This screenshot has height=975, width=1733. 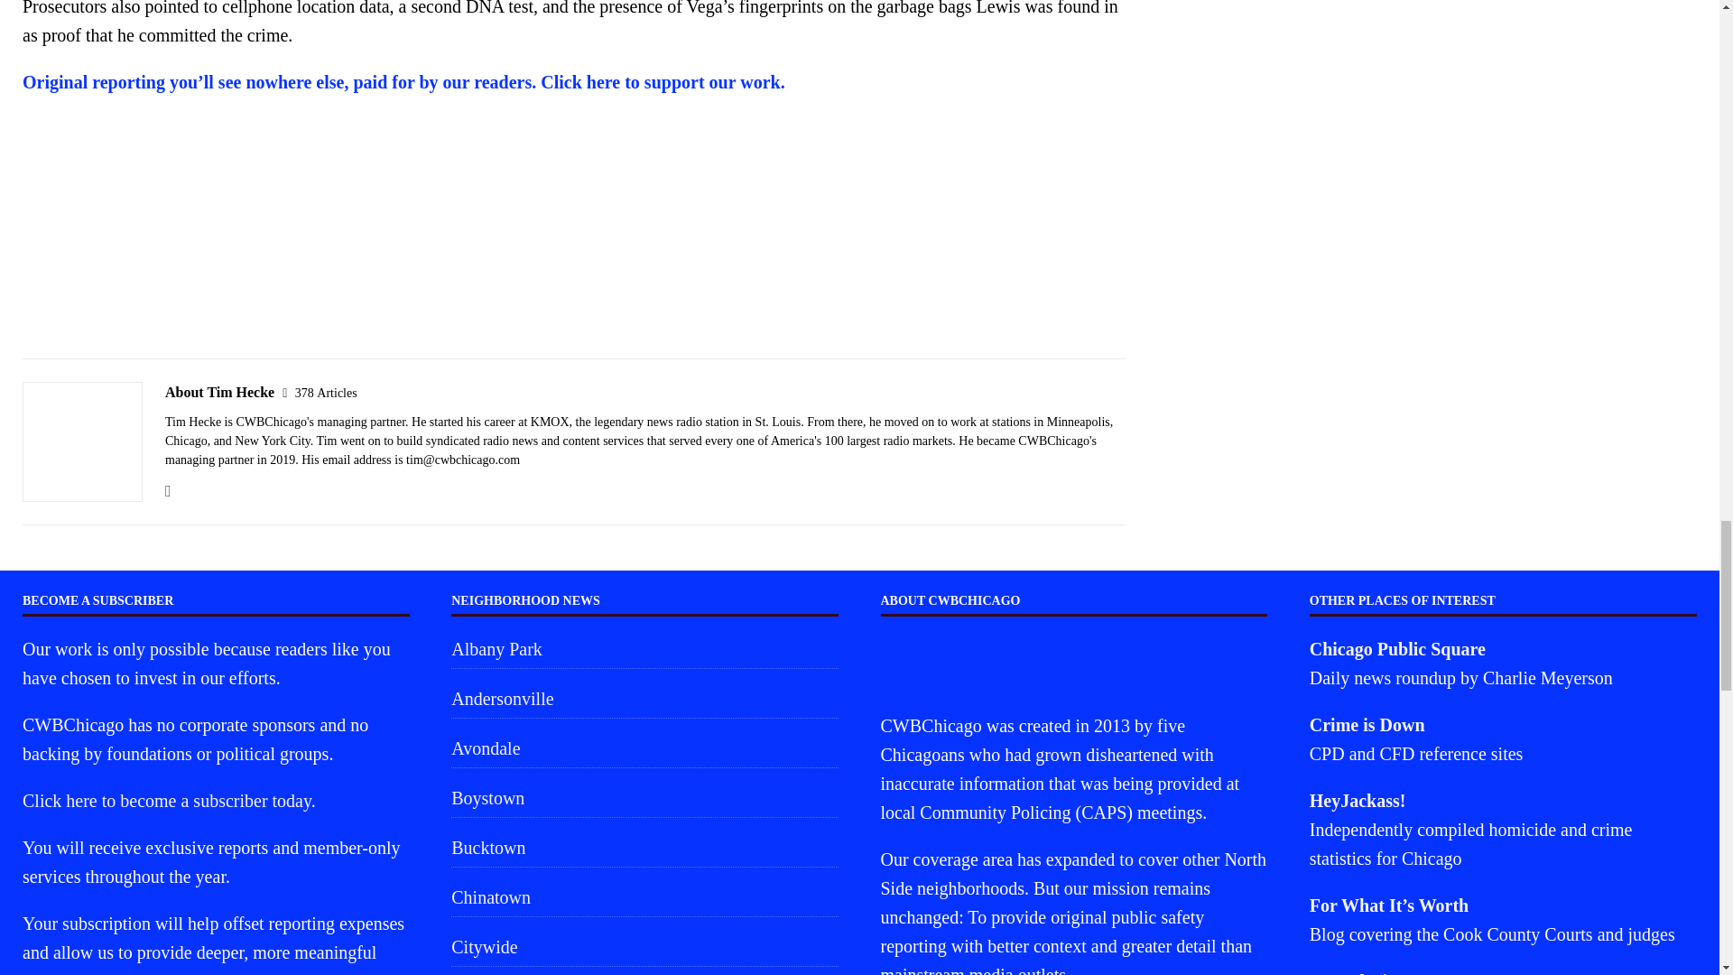 What do you see at coordinates (644, 698) in the screenshot?
I see `Andersonville` at bounding box center [644, 698].